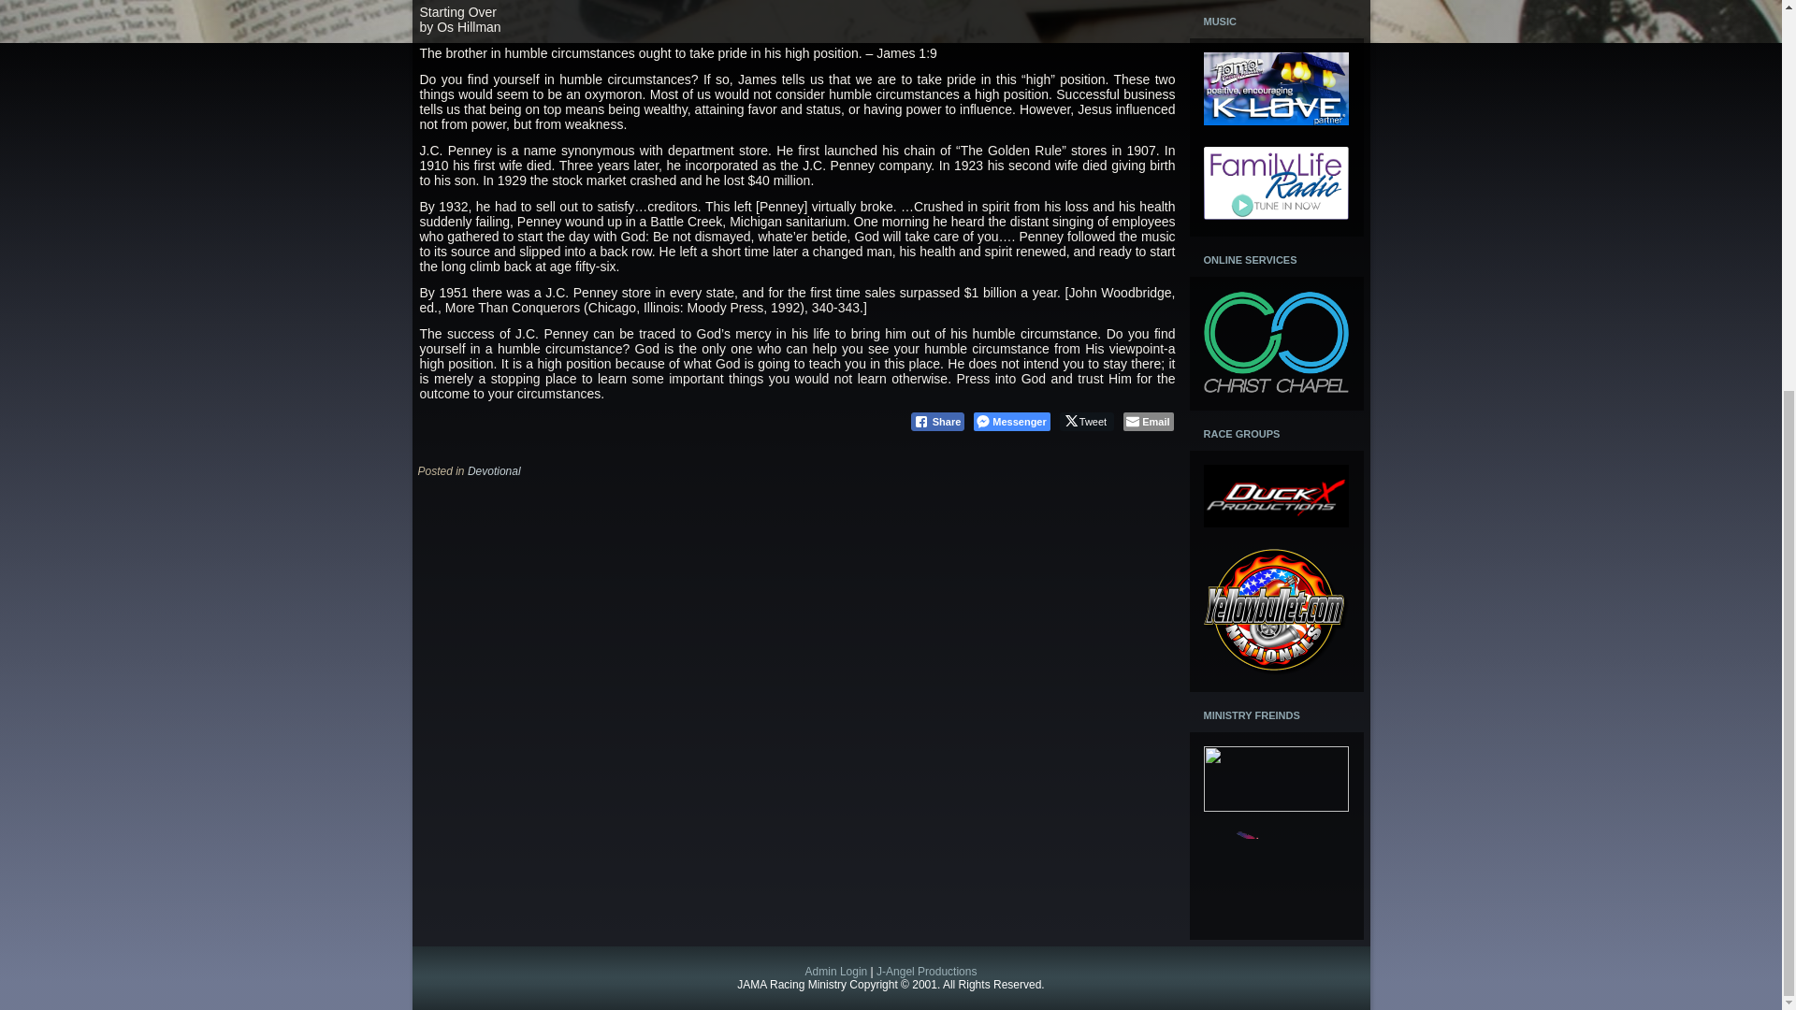 The width and height of the screenshot is (1796, 1010). Describe the element at coordinates (1086, 421) in the screenshot. I see `Tweet` at that location.